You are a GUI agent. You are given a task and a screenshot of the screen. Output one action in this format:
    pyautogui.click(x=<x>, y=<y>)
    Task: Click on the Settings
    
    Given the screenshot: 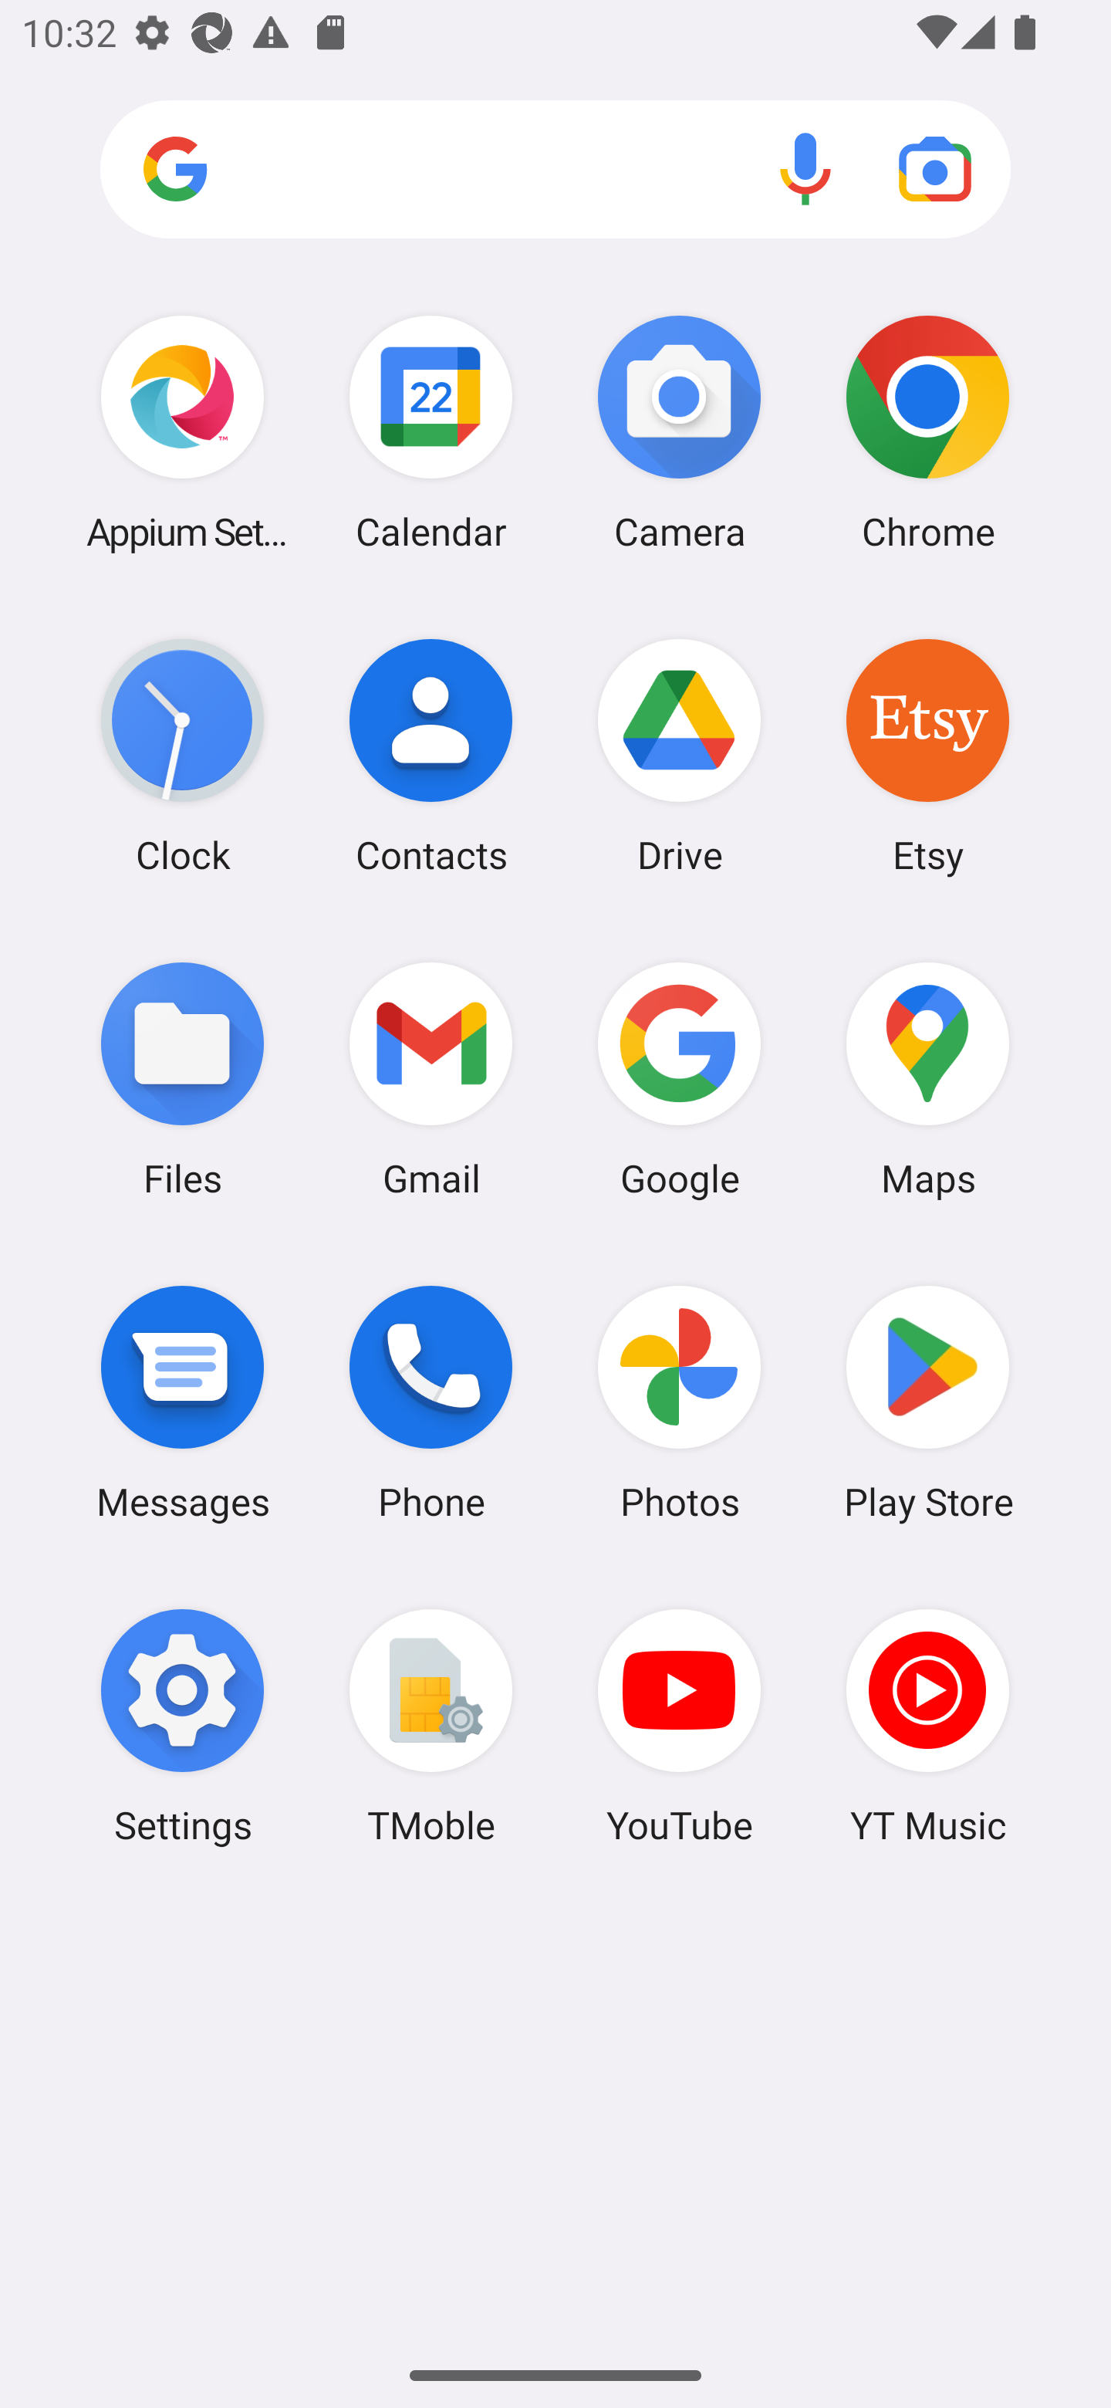 What is the action you would take?
    pyautogui.click(x=182, y=1727)
    